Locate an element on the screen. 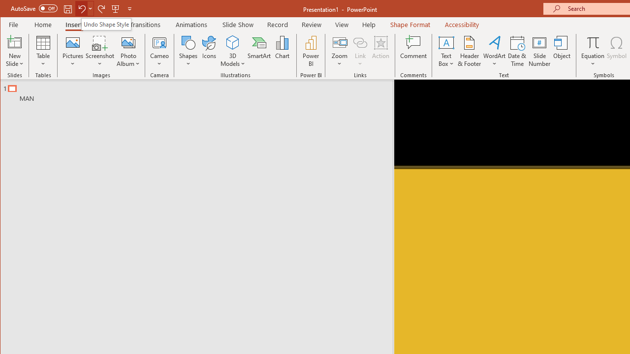 Image resolution: width=630 pixels, height=354 pixels. Zoom is located at coordinates (340, 51).